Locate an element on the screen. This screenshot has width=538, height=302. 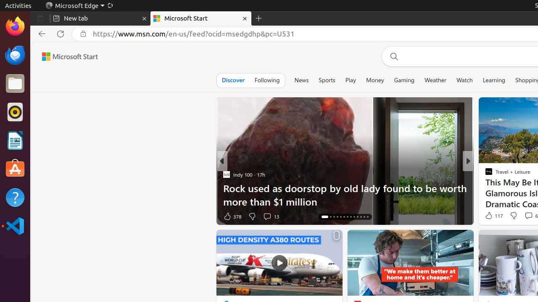
View comments 46 Comment is located at coordinates (526, 216).